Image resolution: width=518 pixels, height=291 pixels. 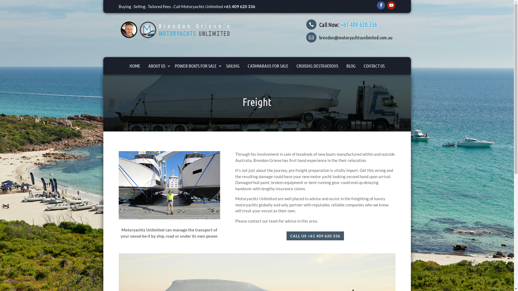 I want to click on HOME, so click(x=135, y=66).